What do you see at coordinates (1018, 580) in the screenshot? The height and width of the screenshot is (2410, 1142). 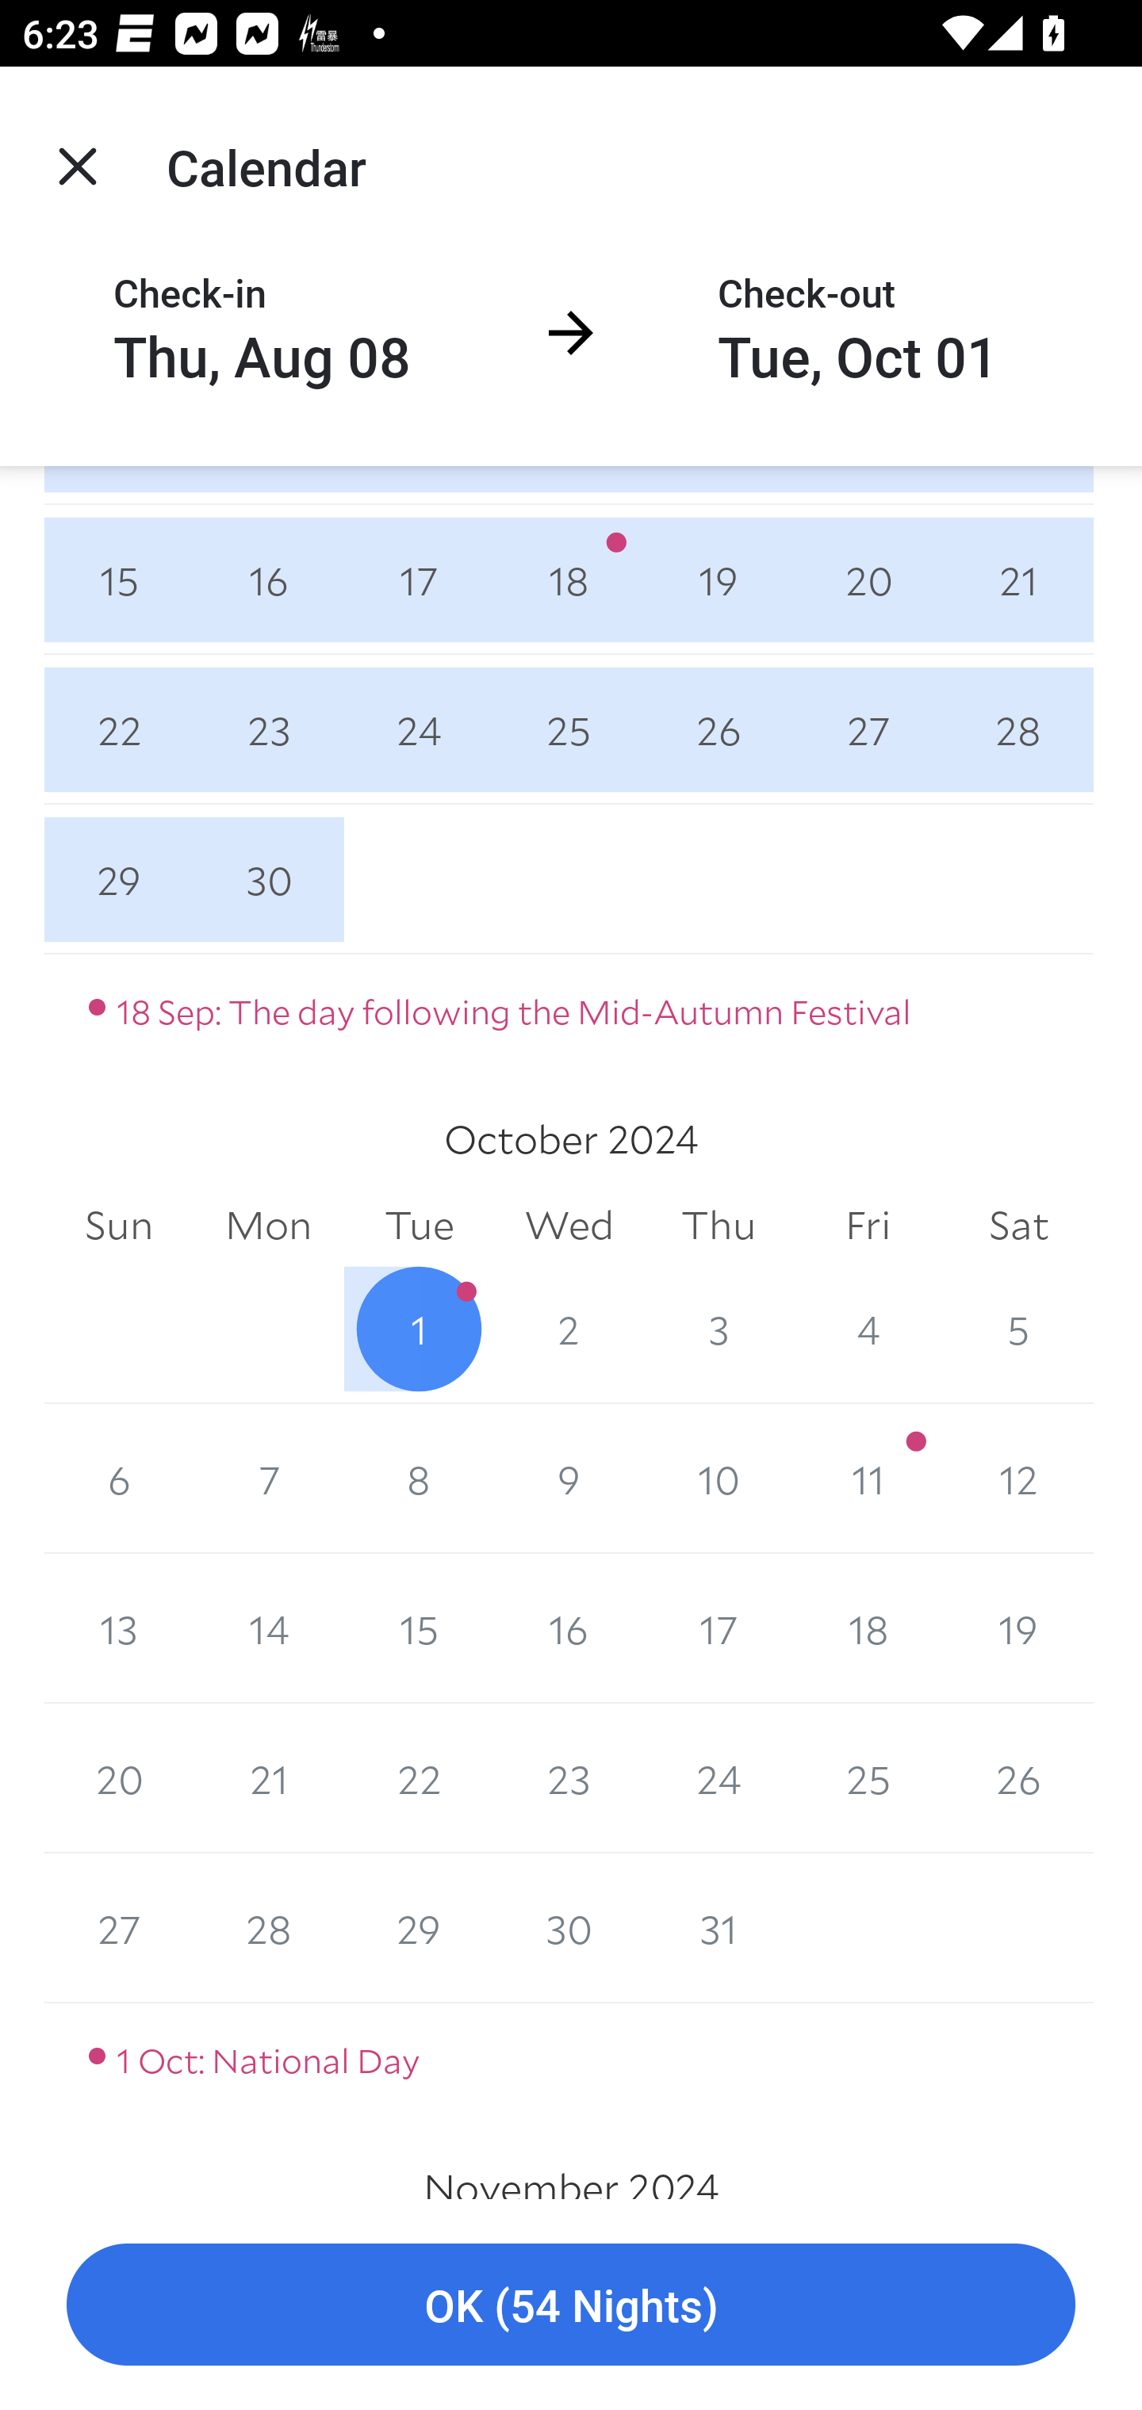 I see `21 21 September 2024` at bounding box center [1018, 580].